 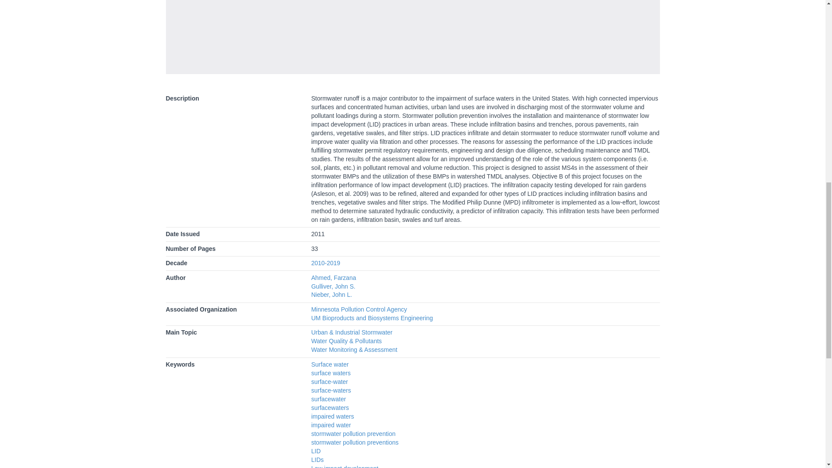 What do you see at coordinates (328, 399) in the screenshot?
I see `surfacewater` at bounding box center [328, 399].